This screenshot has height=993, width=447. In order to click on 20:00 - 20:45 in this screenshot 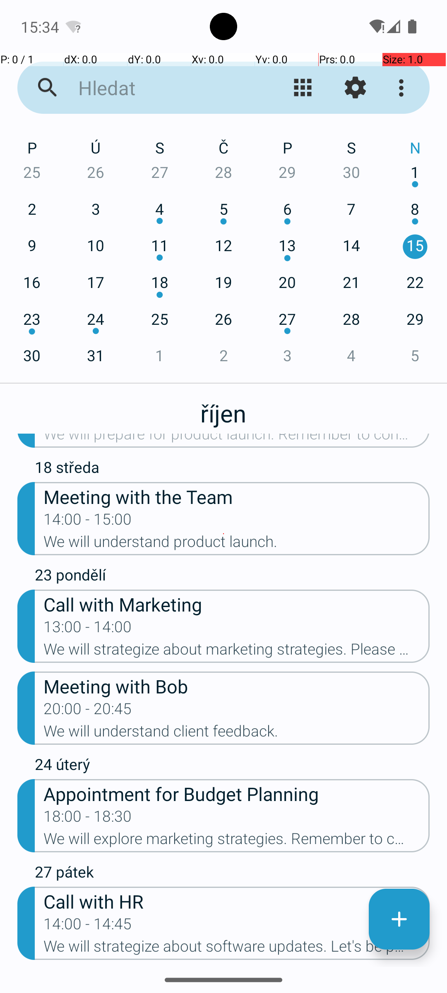, I will do `click(88, 711)`.